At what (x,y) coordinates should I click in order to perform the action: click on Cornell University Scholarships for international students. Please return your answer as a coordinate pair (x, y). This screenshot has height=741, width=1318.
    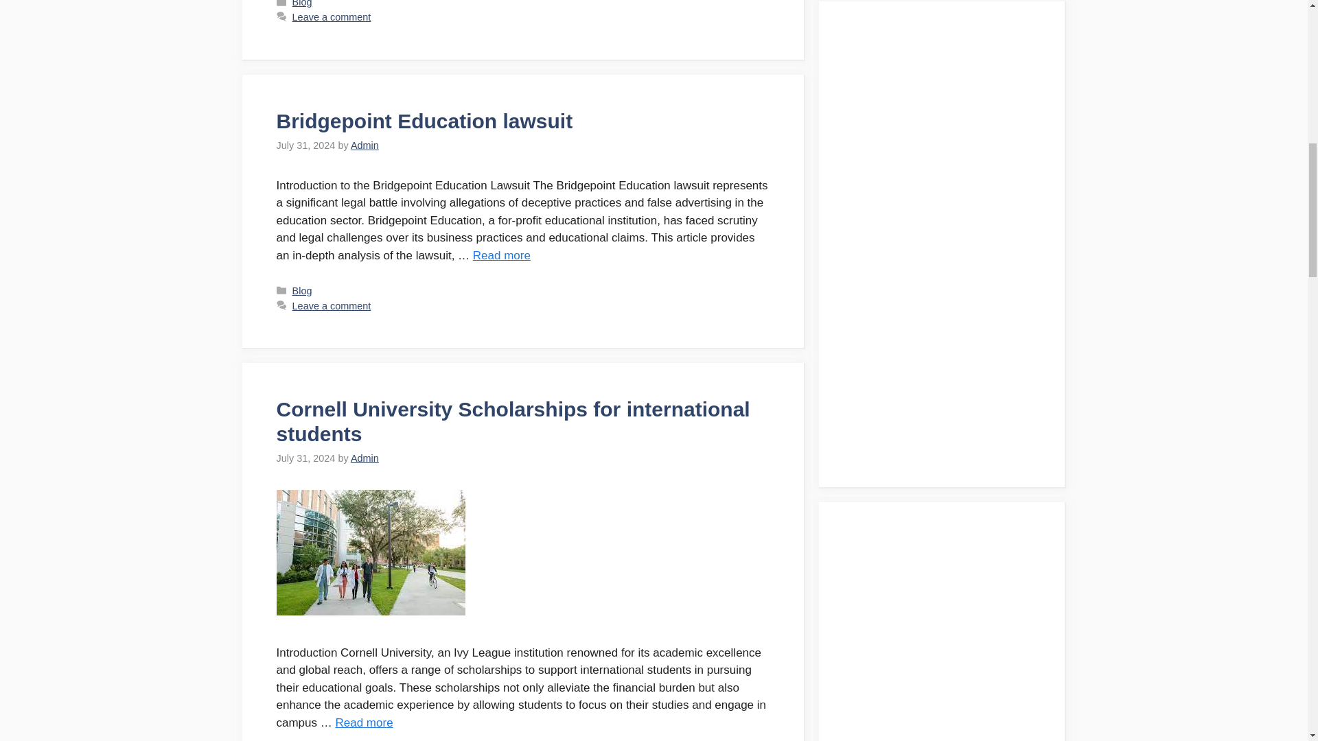
    Looking at the image, I should click on (364, 722).